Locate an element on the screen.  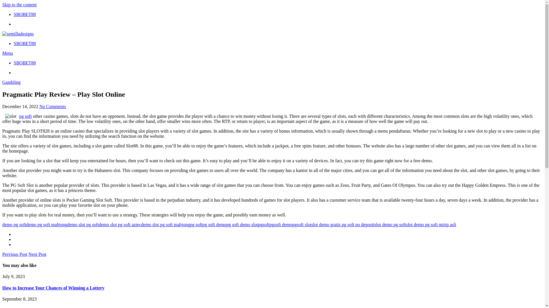
demo slot pg soft aztec is located at coordinates (120, 224).